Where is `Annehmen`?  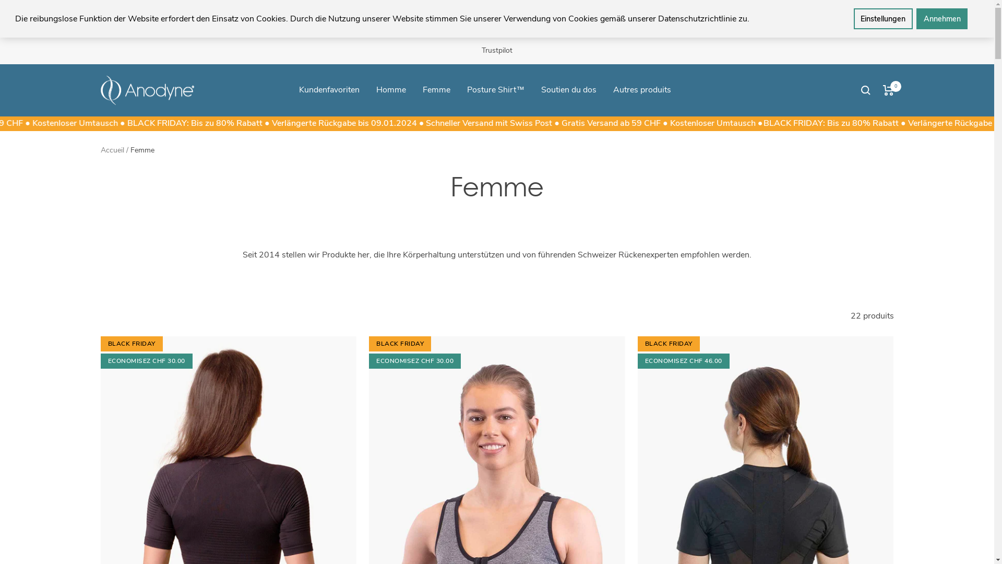 Annehmen is located at coordinates (942, 19).